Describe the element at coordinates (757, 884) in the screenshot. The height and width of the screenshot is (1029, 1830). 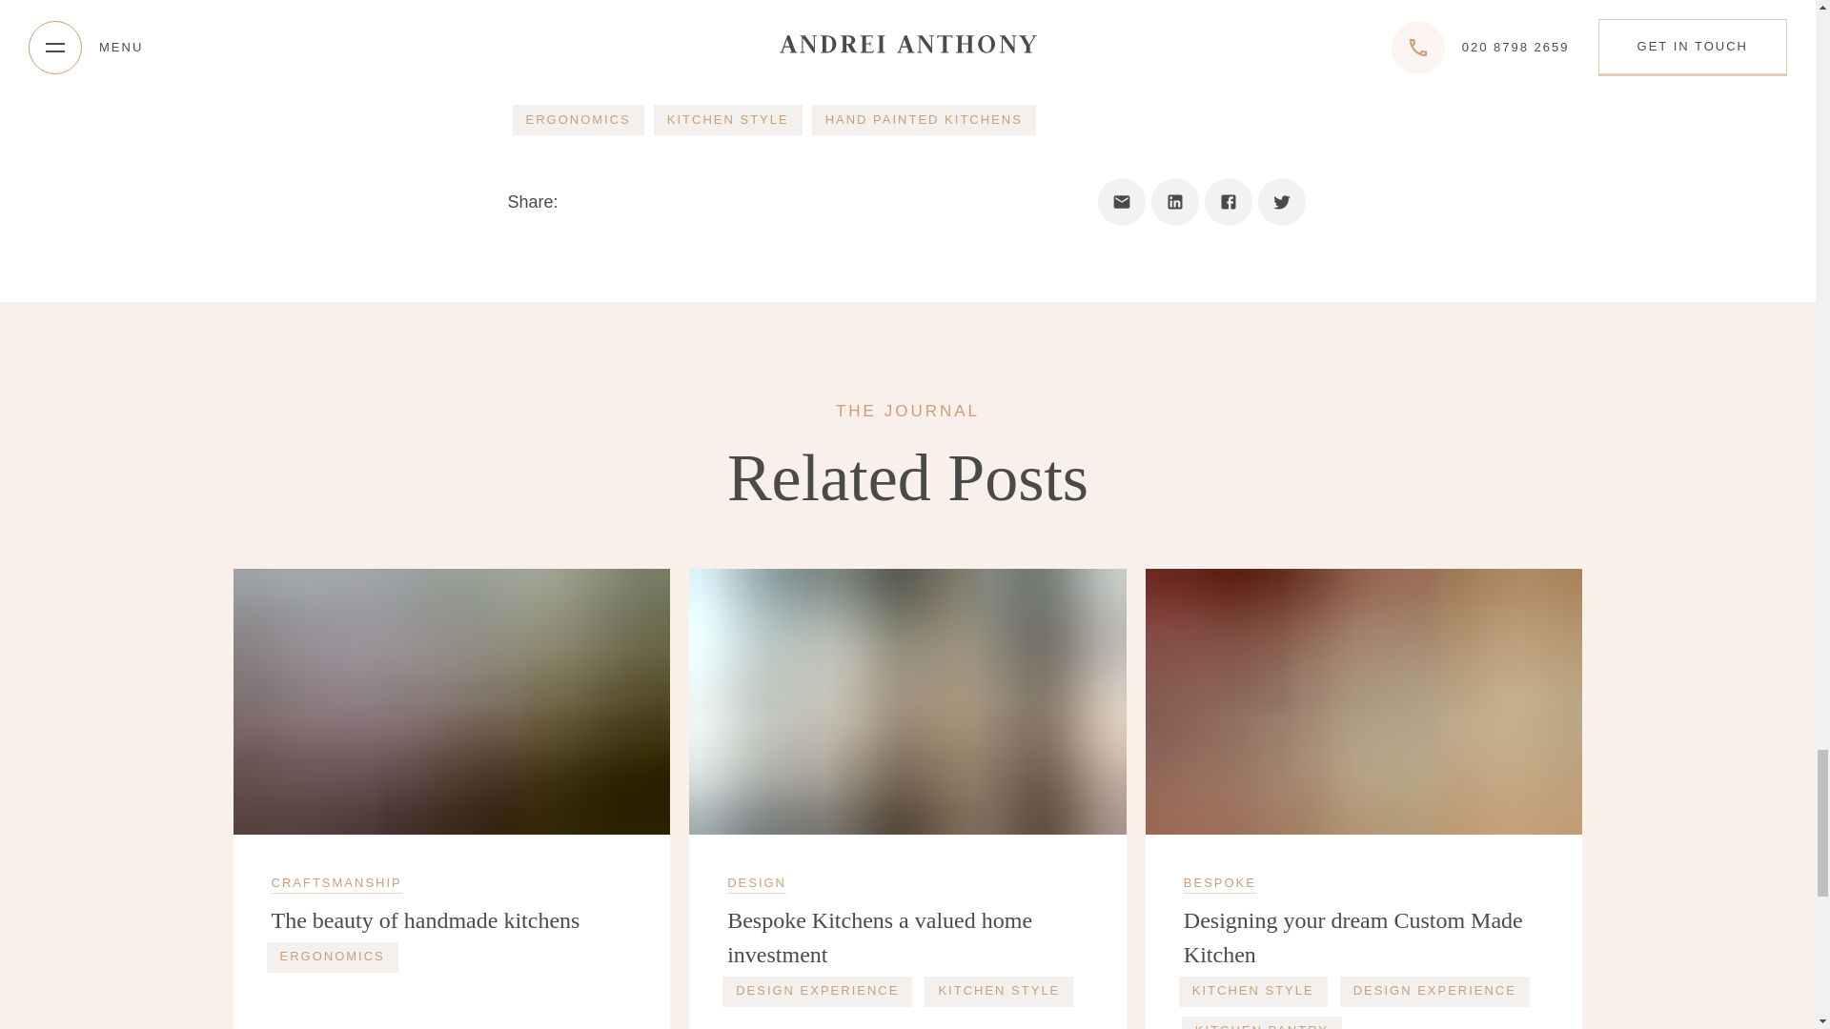
I see `DESIGN` at that location.